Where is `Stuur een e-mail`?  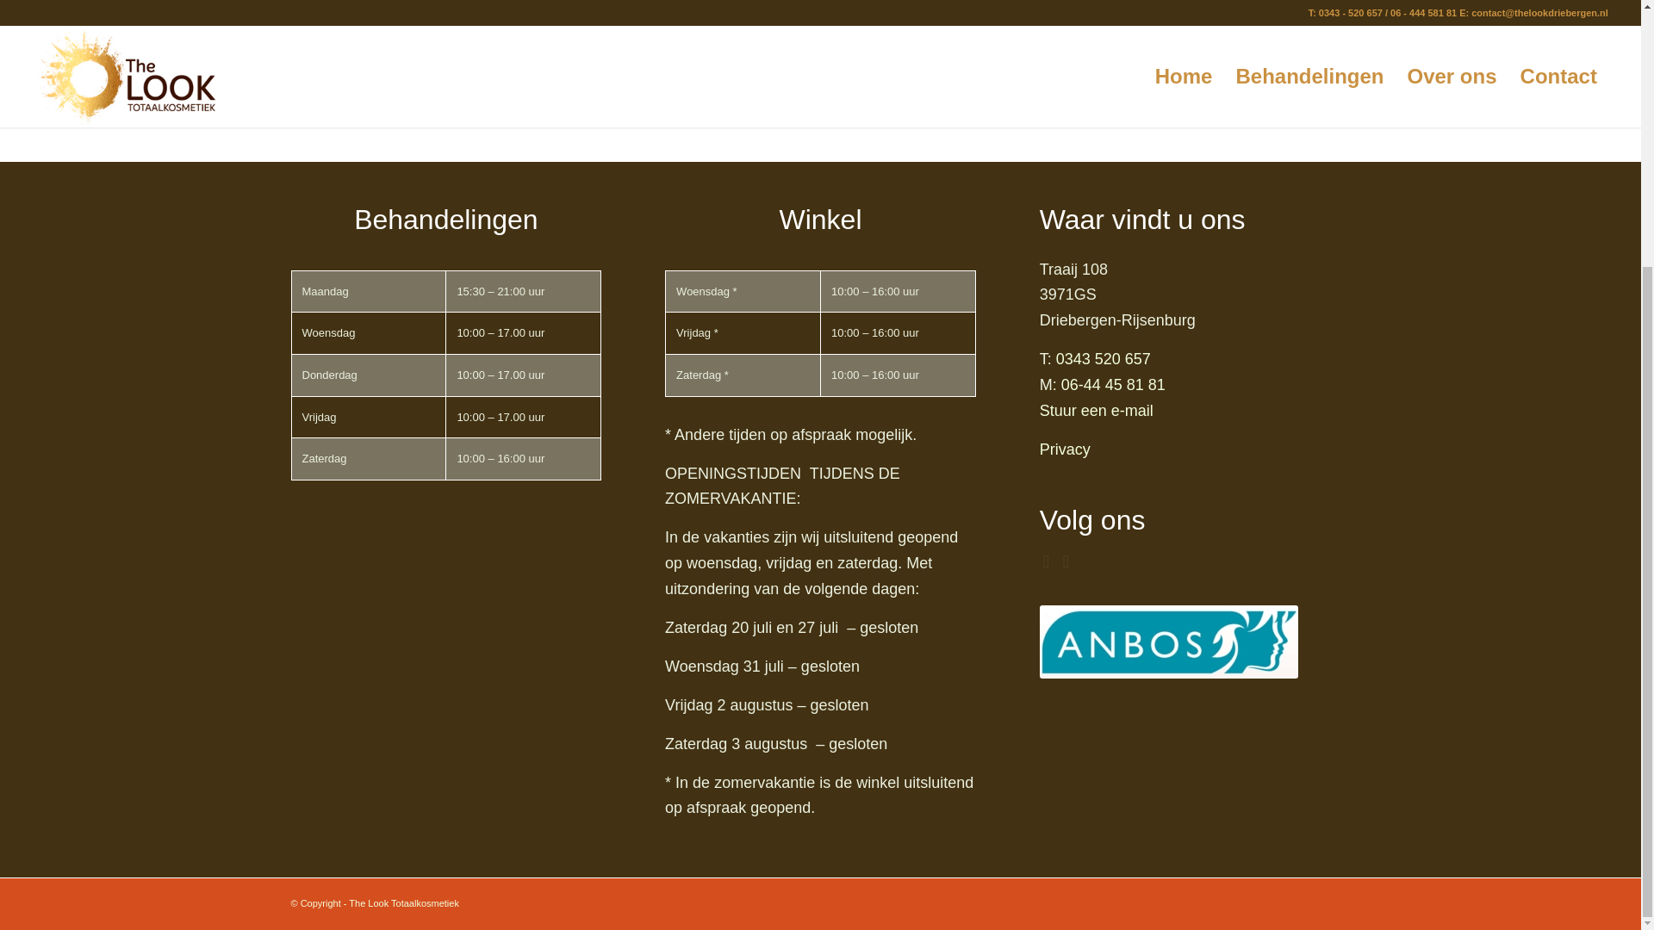
Stuur een e-mail is located at coordinates (1096, 410).